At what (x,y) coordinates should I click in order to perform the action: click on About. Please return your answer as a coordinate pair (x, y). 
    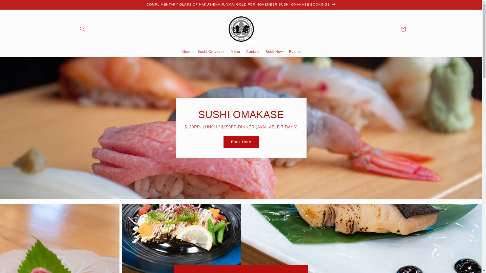
    Looking at the image, I should click on (187, 52).